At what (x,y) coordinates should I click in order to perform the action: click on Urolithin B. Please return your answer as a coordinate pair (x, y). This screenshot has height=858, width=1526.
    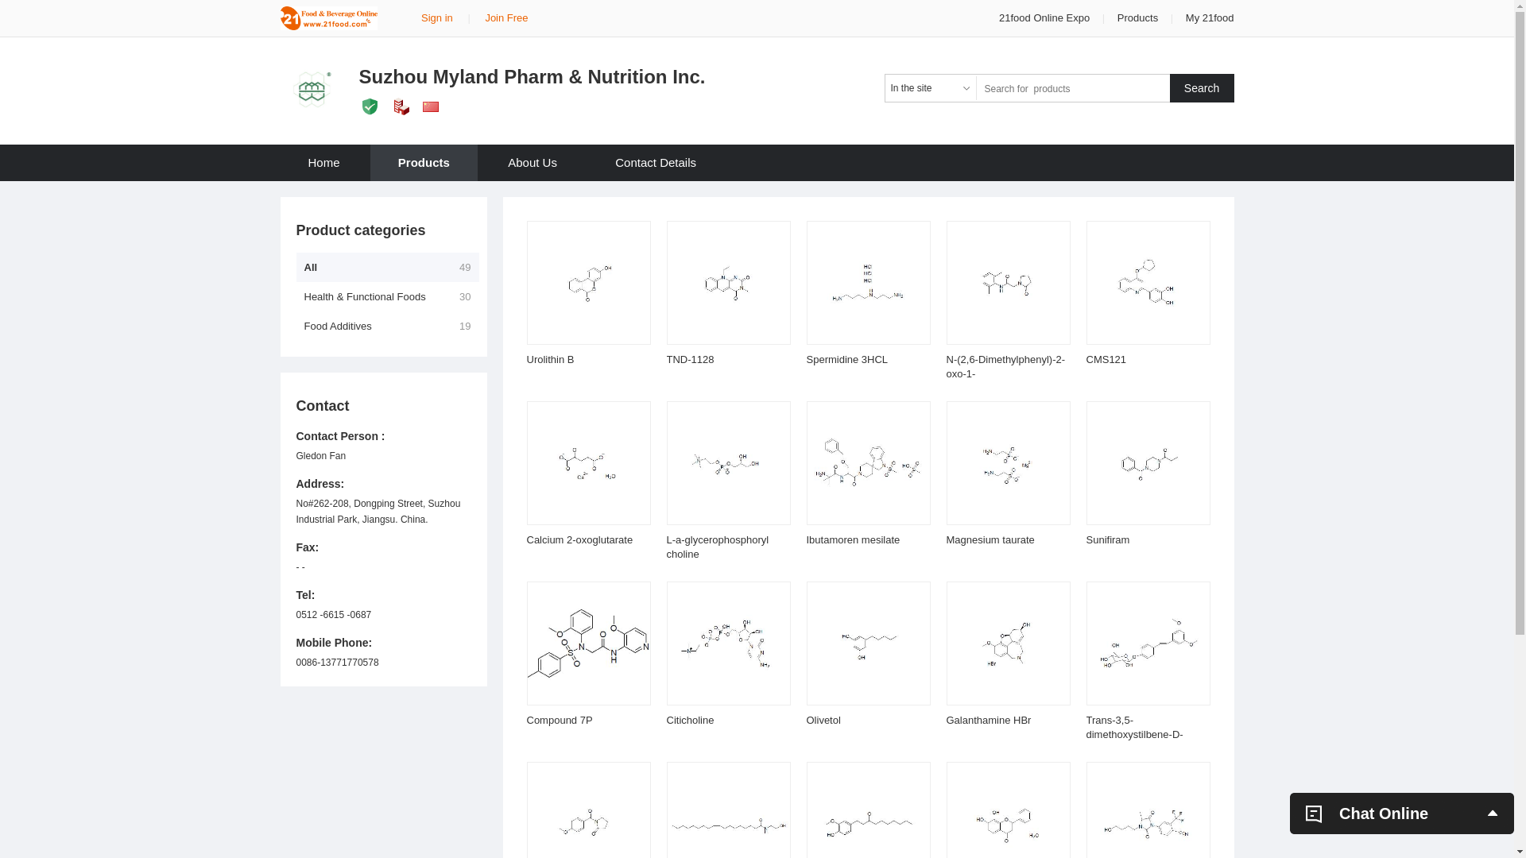
    Looking at the image, I should click on (550, 359).